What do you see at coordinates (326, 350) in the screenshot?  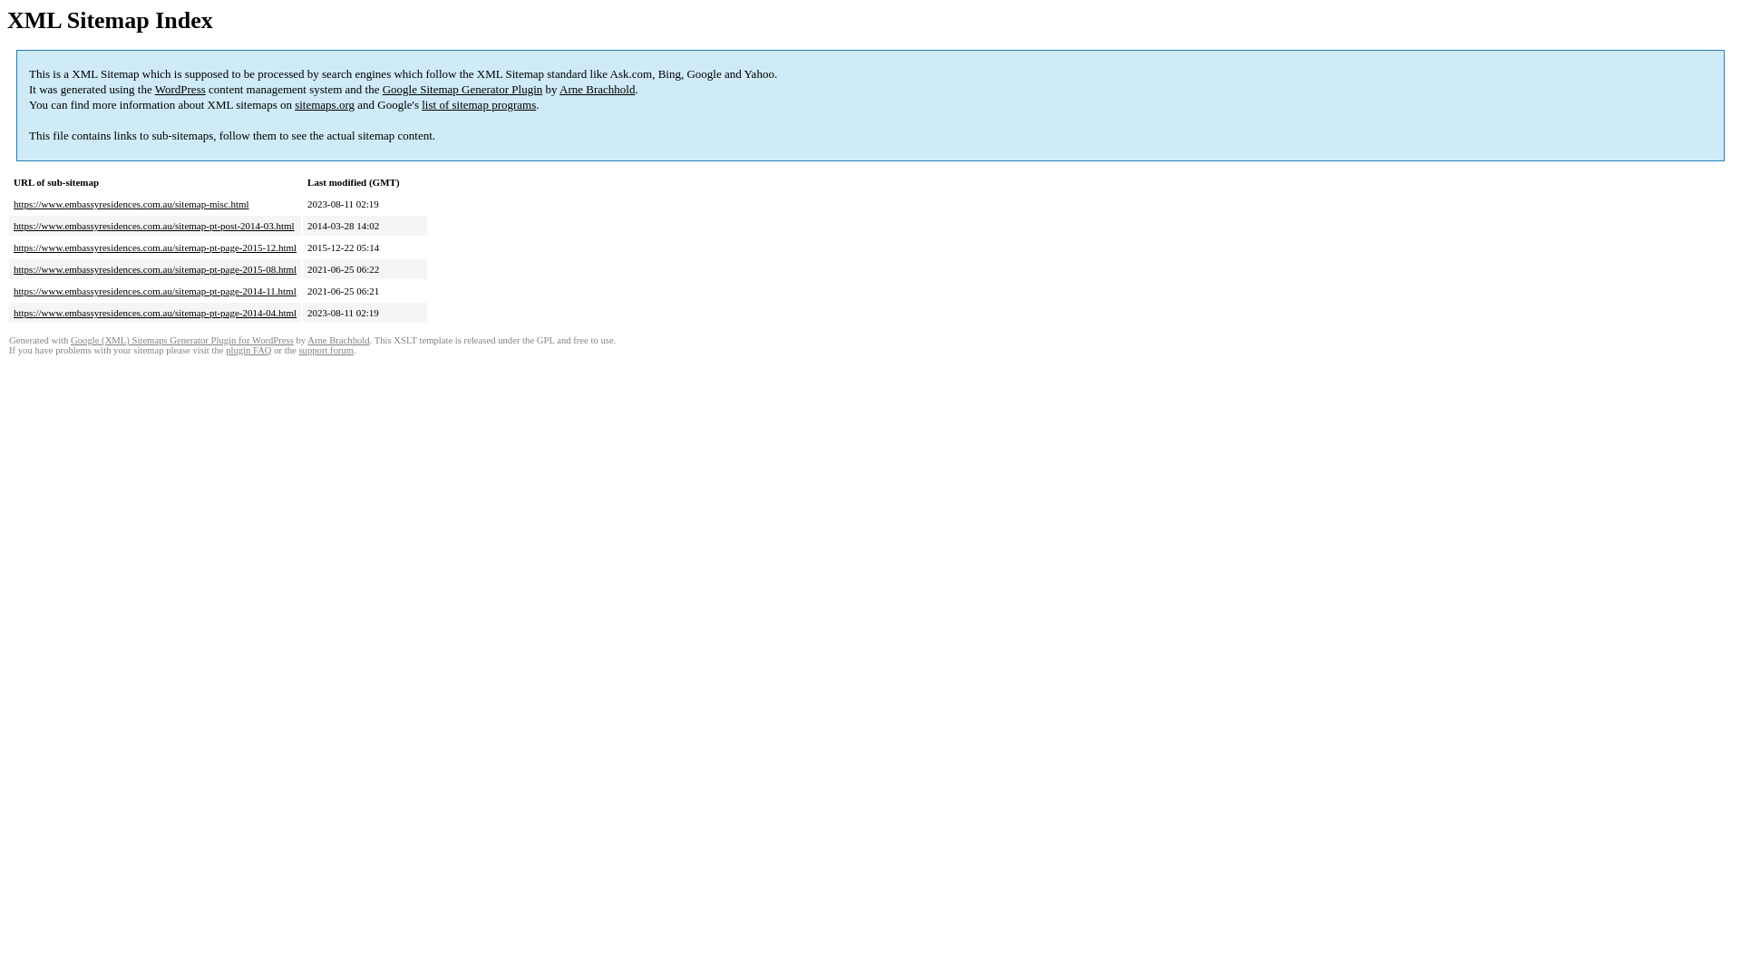 I see `support forum` at bounding box center [326, 350].